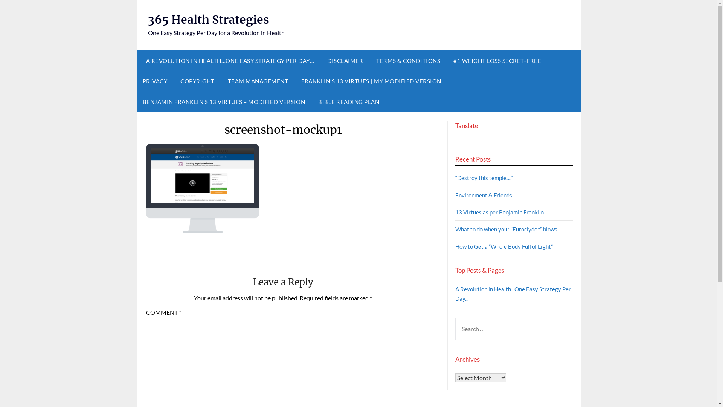 The height and width of the screenshot is (407, 723). I want to click on COPYRIGHT, so click(197, 81).